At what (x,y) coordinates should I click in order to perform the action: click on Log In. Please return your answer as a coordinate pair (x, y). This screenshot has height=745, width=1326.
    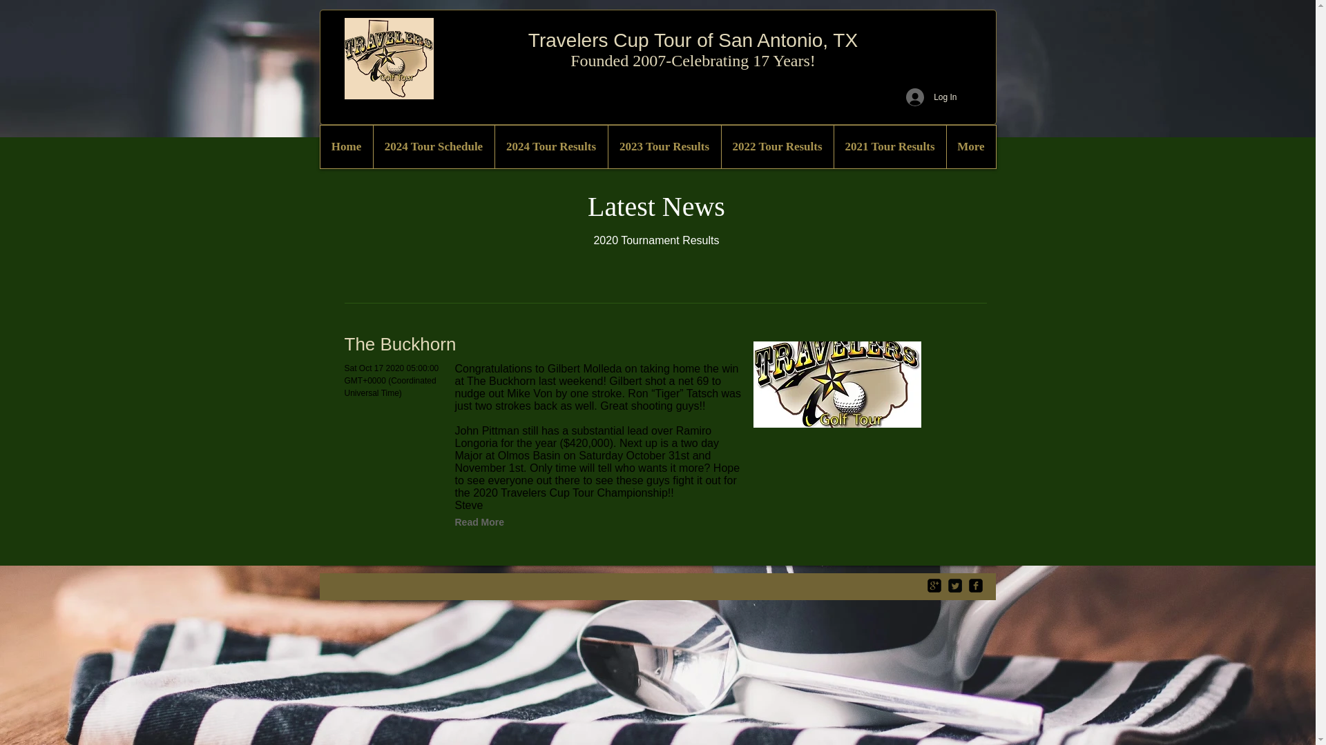
    Looking at the image, I should click on (931, 97).